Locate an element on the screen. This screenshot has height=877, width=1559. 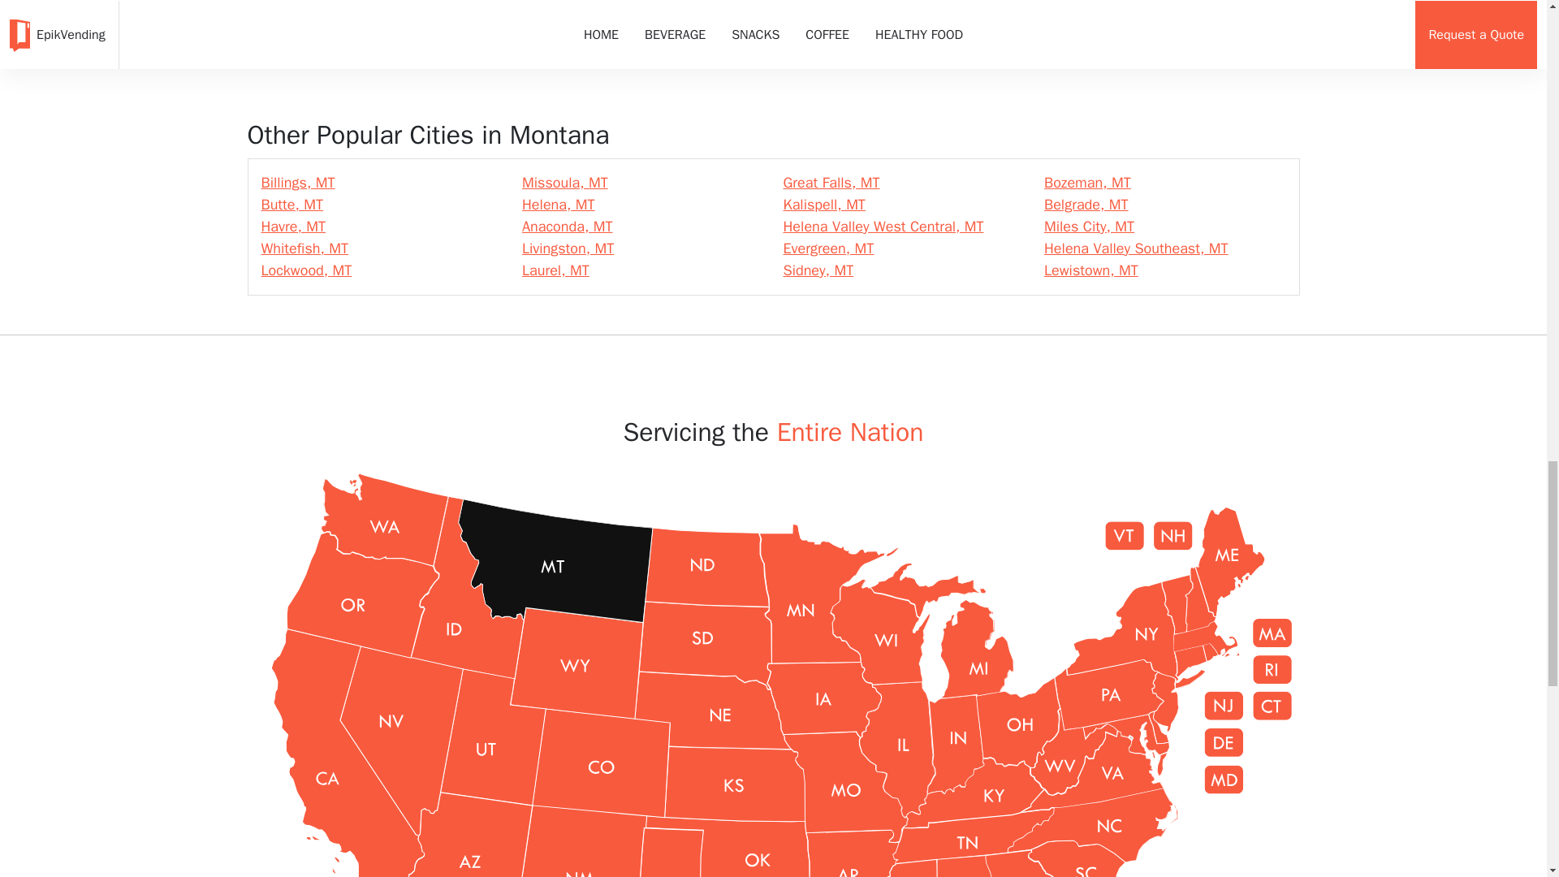
Billings, MT is located at coordinates (298, 182).